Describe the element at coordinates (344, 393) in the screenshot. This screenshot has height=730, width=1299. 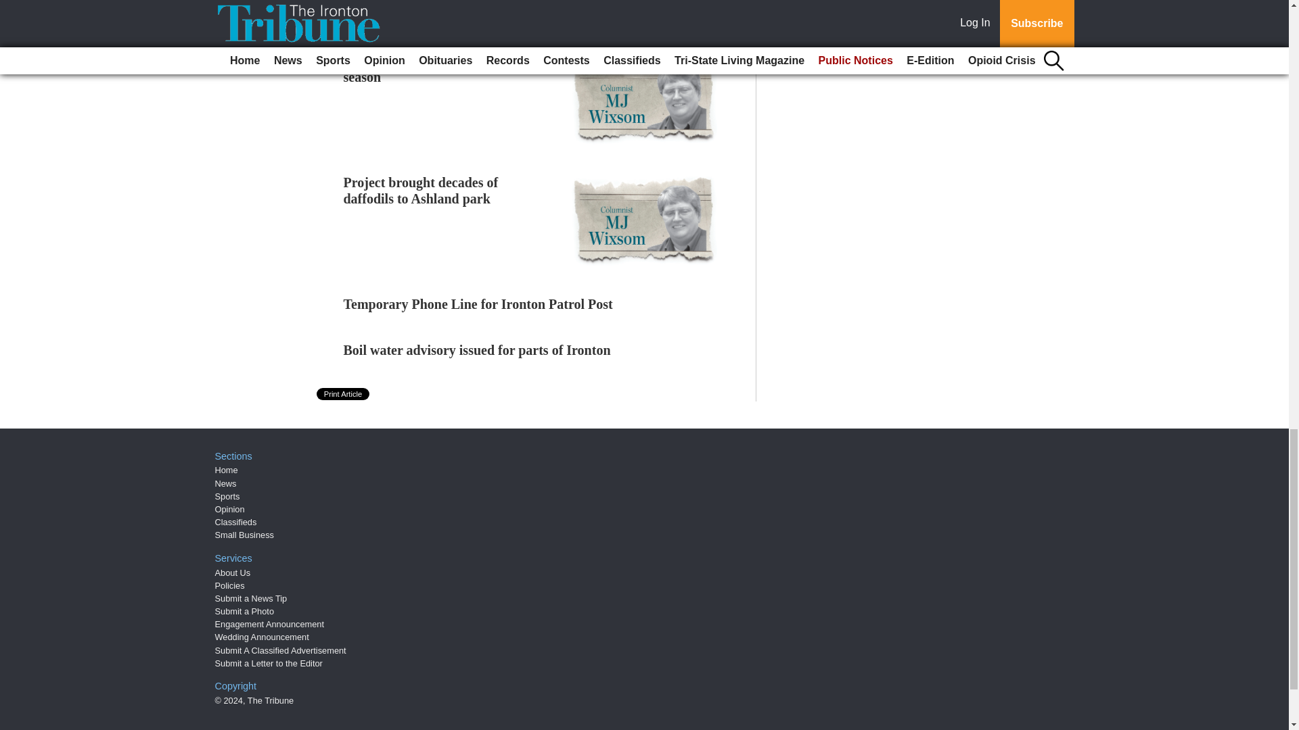
I see `Print Article` at that location.